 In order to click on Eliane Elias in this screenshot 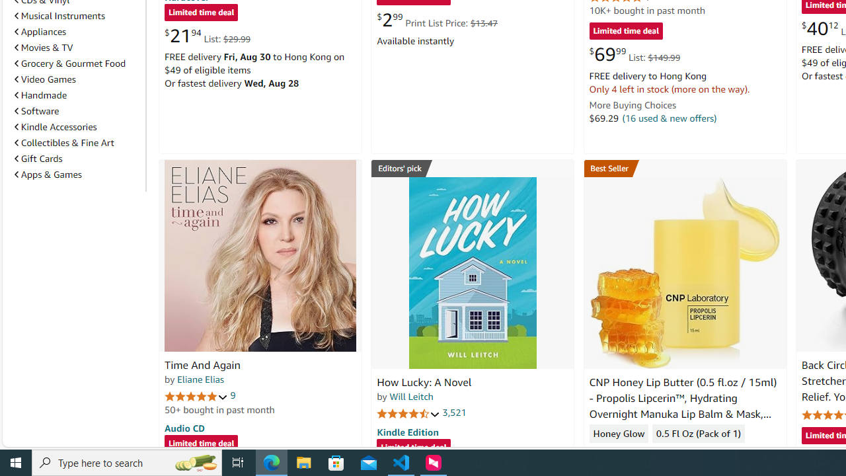, I will do `click(200, 379)`.